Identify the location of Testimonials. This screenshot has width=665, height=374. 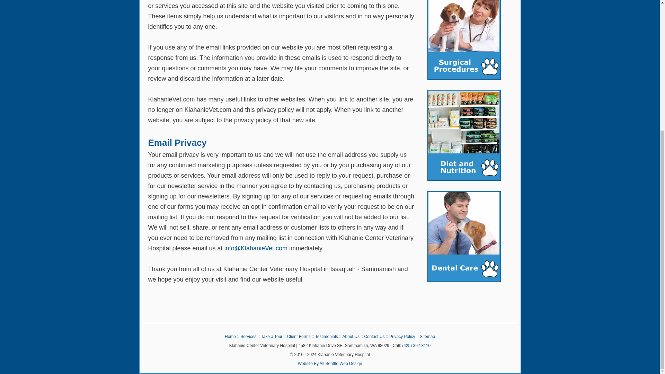
(326, 337).